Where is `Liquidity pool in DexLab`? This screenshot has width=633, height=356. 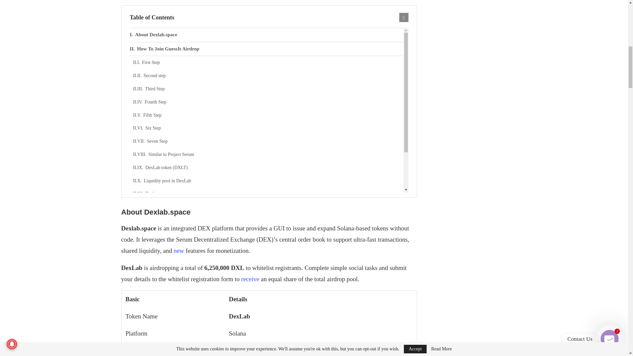 Liquidity pool in DexLab is located at coordinates (268, 181).